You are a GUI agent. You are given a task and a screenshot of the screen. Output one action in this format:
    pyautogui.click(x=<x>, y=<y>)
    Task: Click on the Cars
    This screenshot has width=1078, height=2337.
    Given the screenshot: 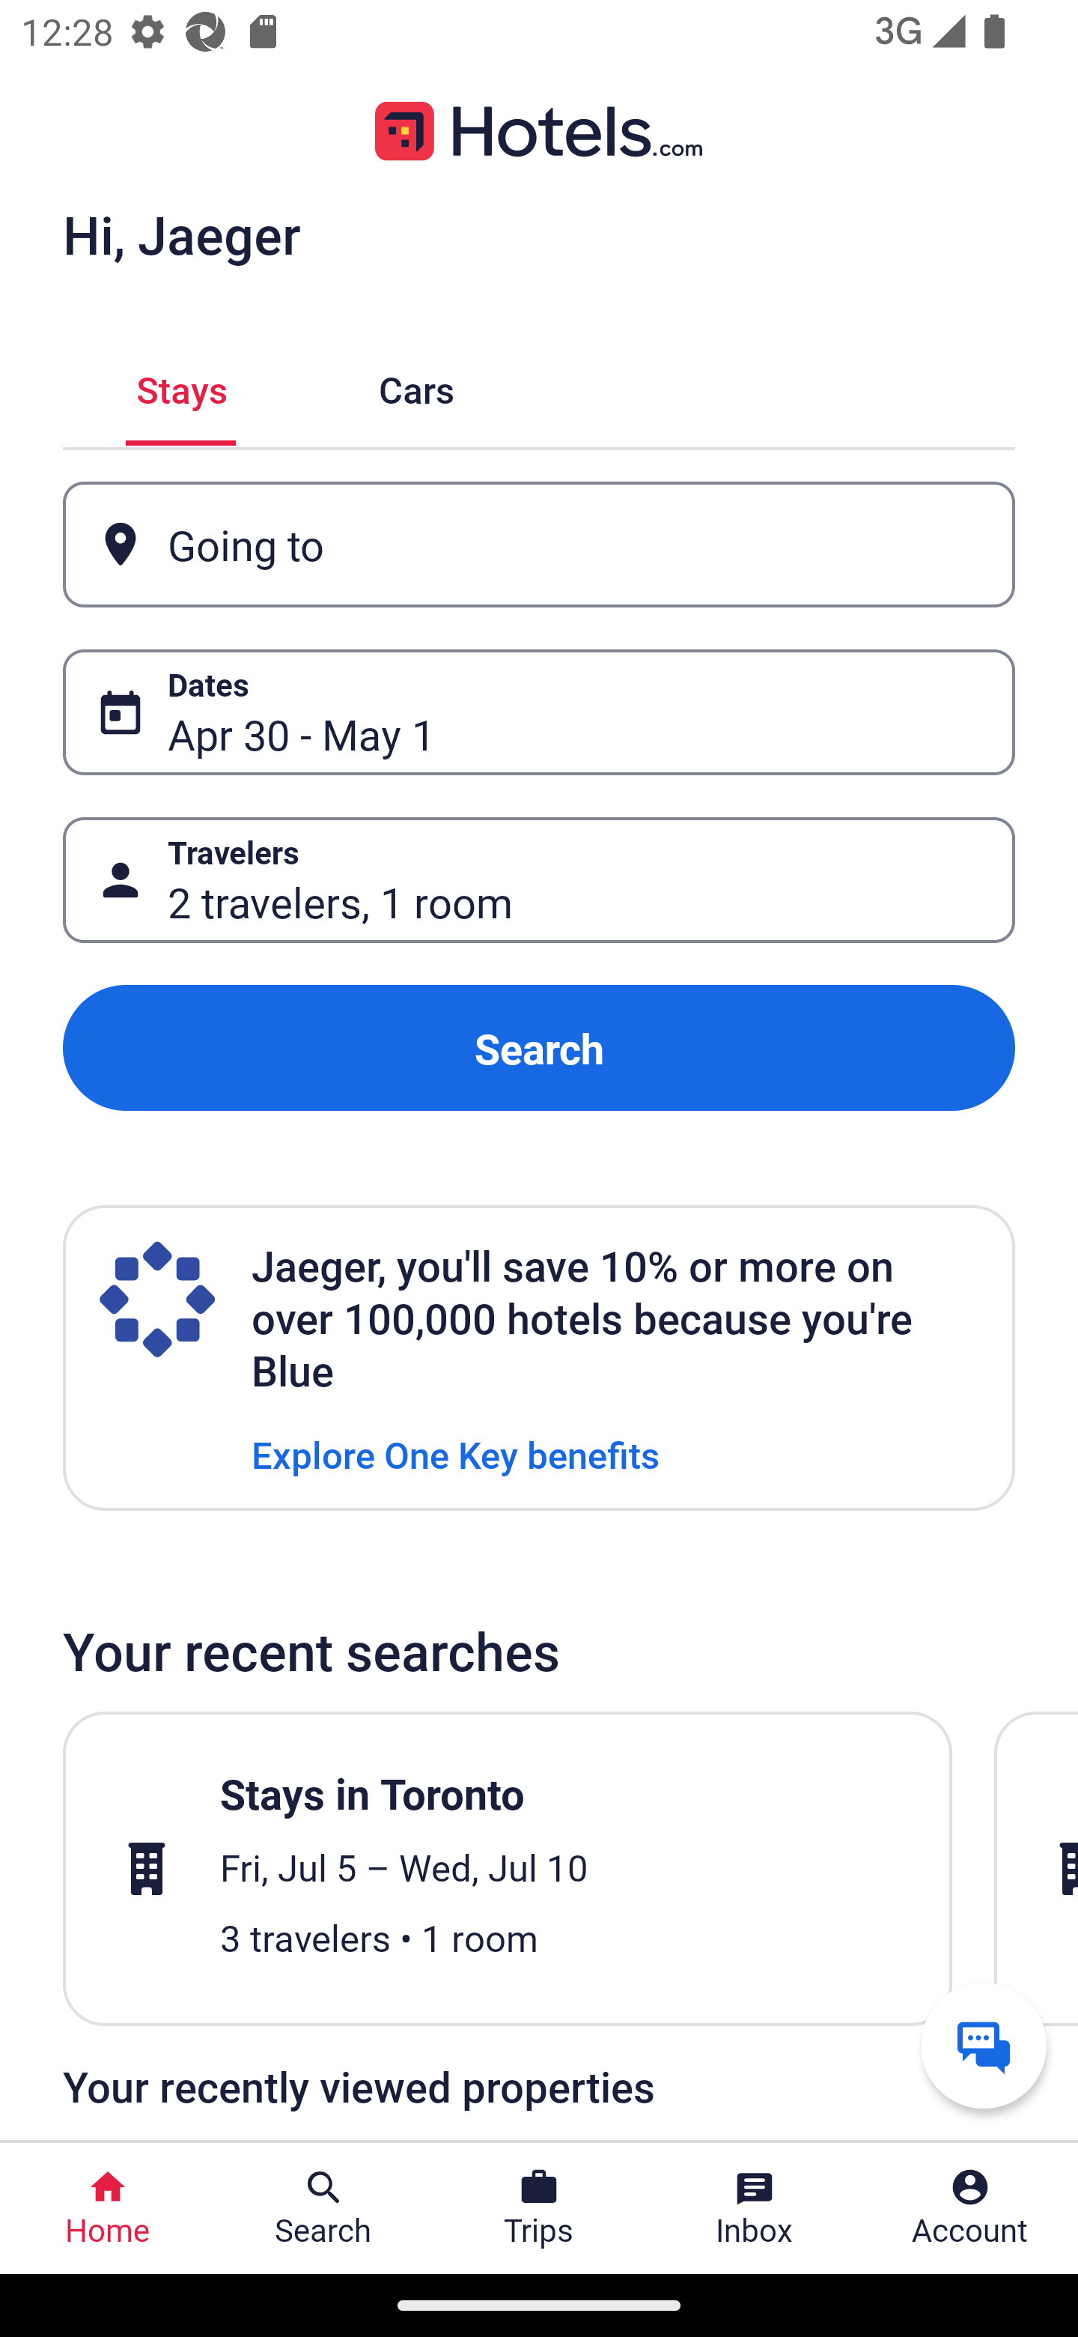 What is the action you would take?
    pyautogui.click(x=416, y=387)
    